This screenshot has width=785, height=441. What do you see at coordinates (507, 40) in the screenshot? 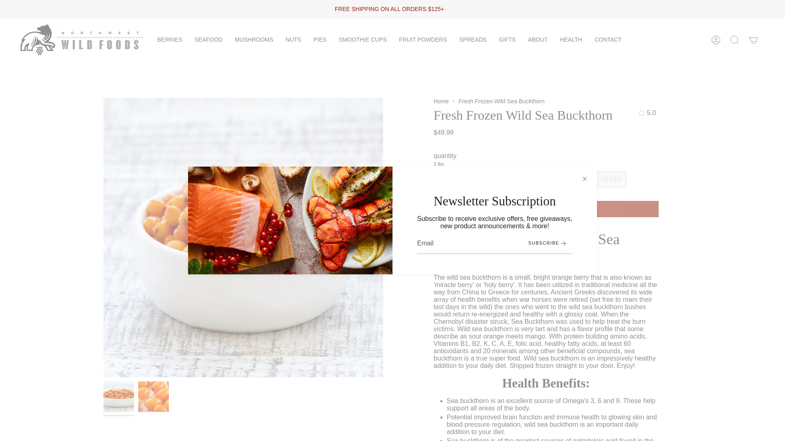
I see `GIFTS` at bounding box center [507, 40].